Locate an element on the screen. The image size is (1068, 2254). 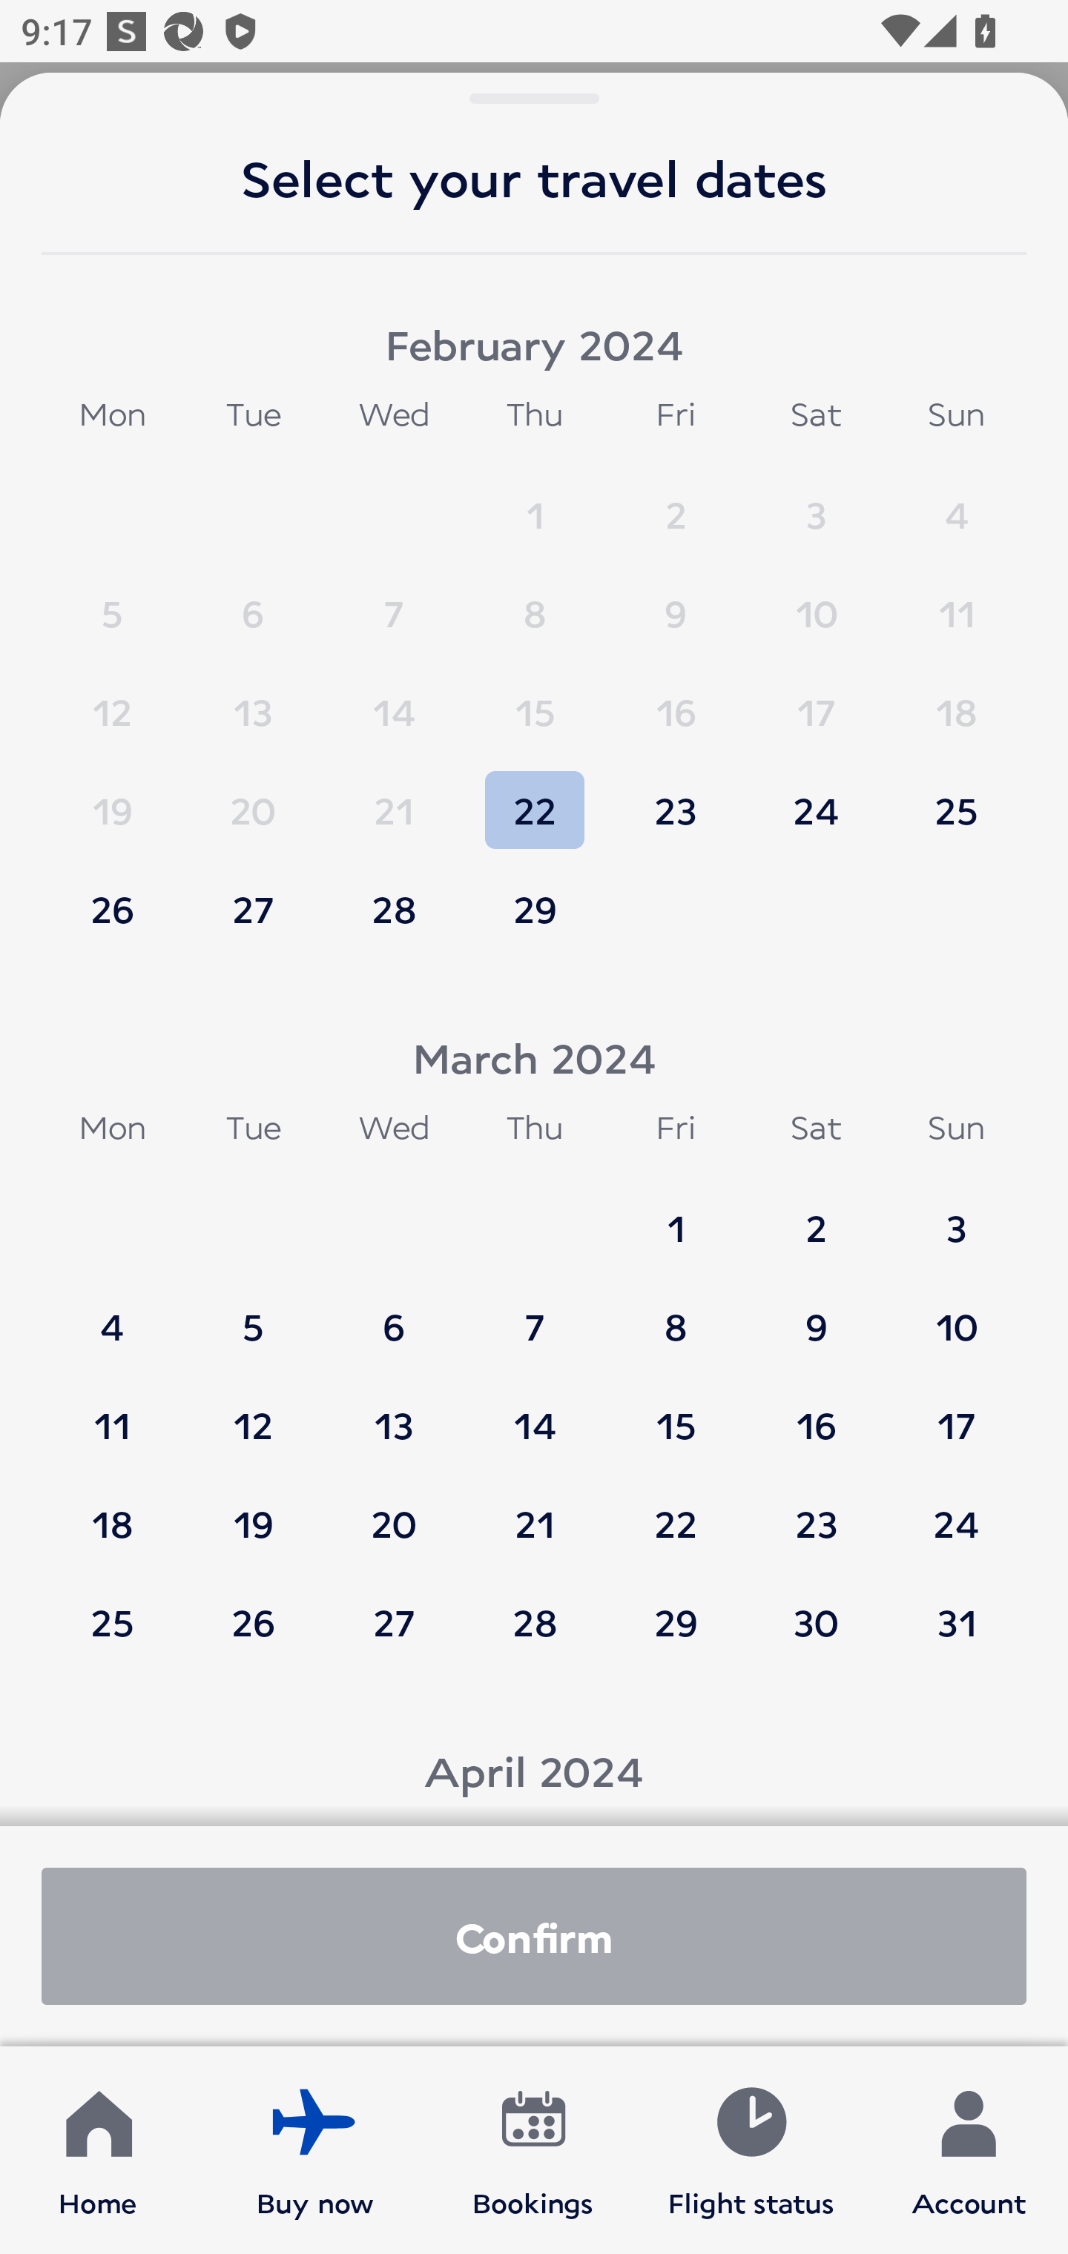
26 is located at coordinates (112, 909).